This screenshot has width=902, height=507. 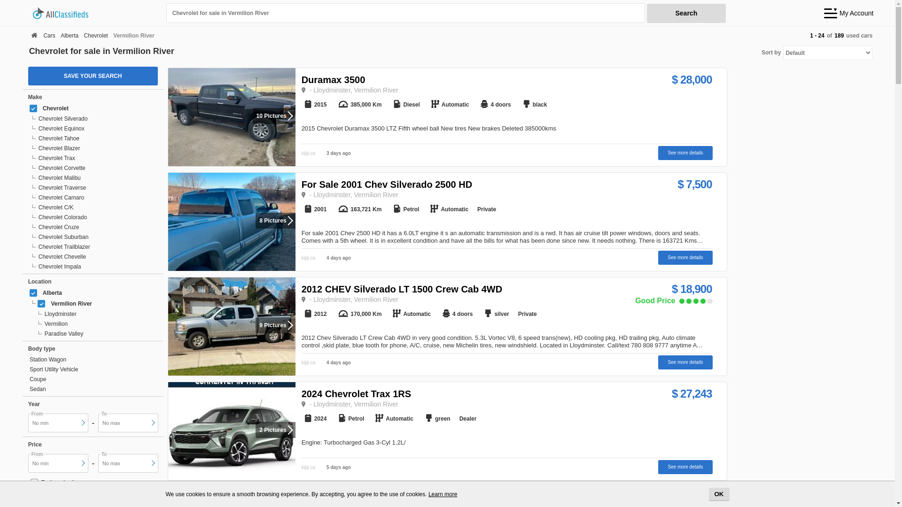 What do you see at coordinates (34, 483) in the screenshot?
I see `on` at bounding box center [34, 483].